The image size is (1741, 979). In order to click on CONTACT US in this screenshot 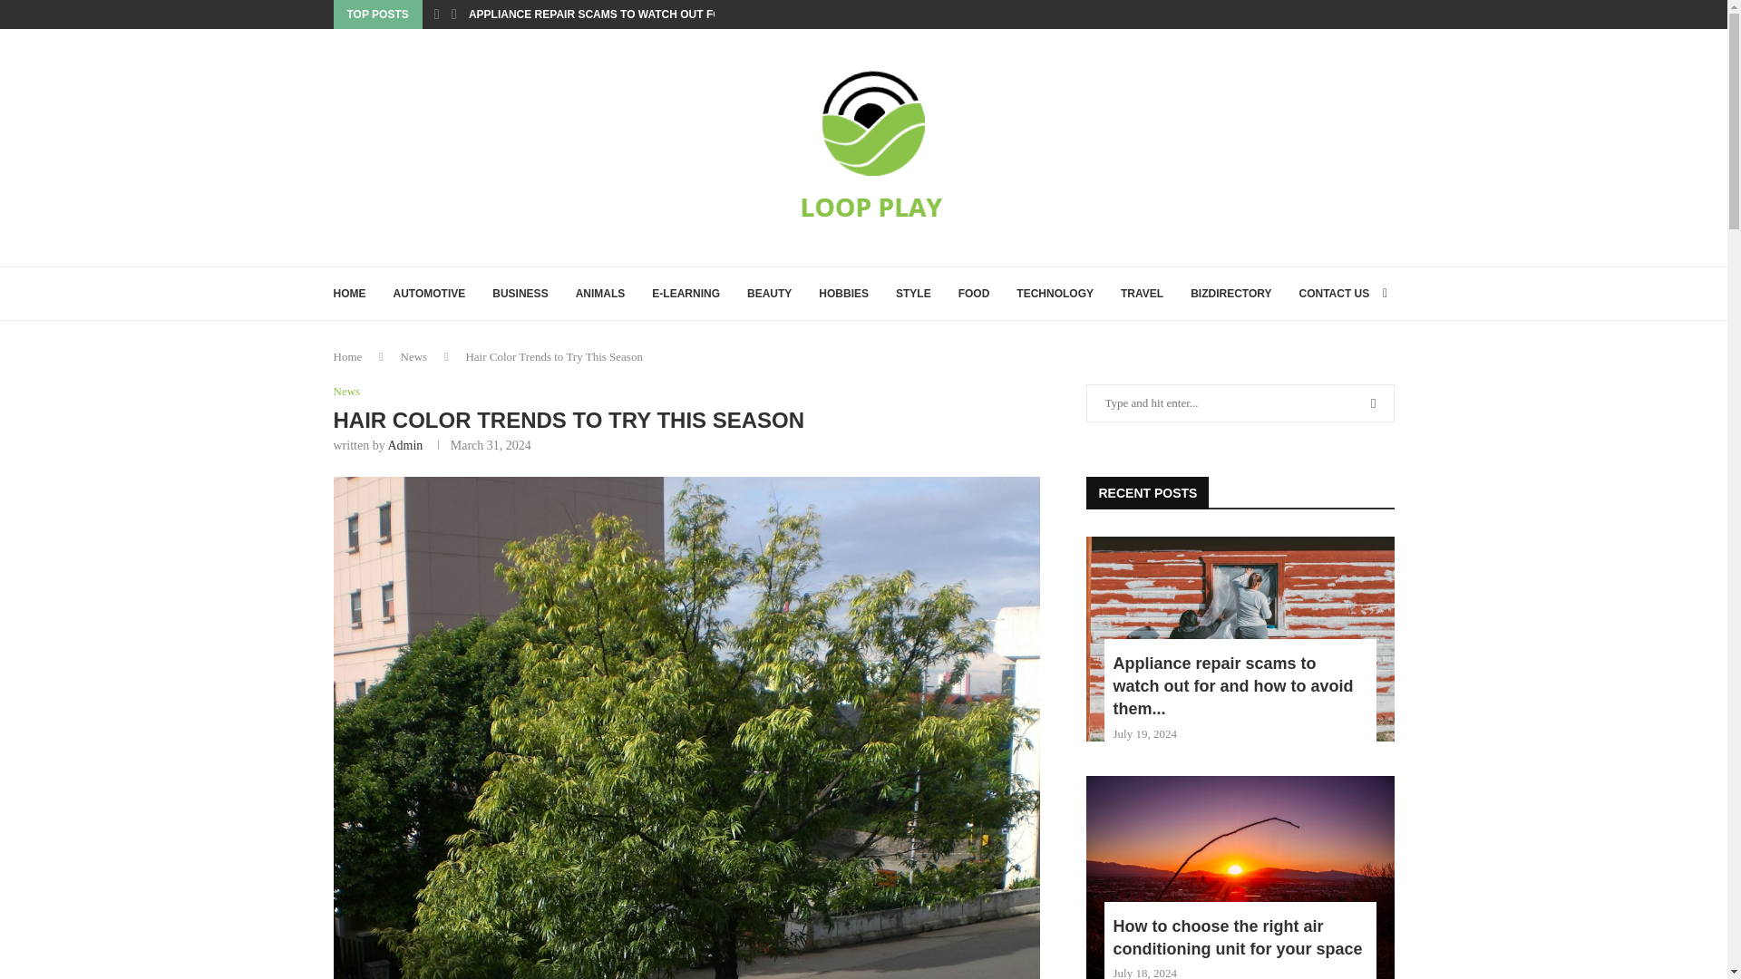, I will do `click(1333, 294)`.